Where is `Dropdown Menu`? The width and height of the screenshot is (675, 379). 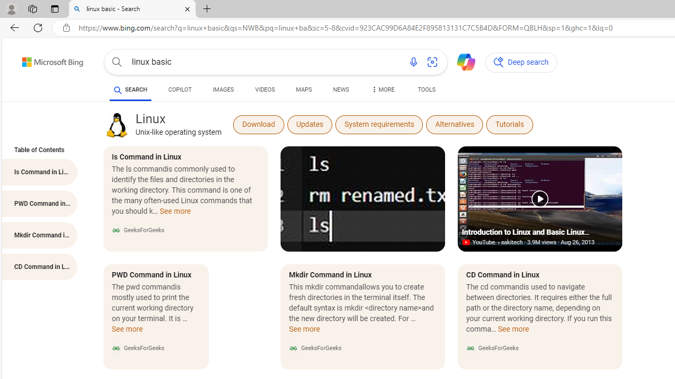 Dropdown Menu is located at coordinates (382, 89).